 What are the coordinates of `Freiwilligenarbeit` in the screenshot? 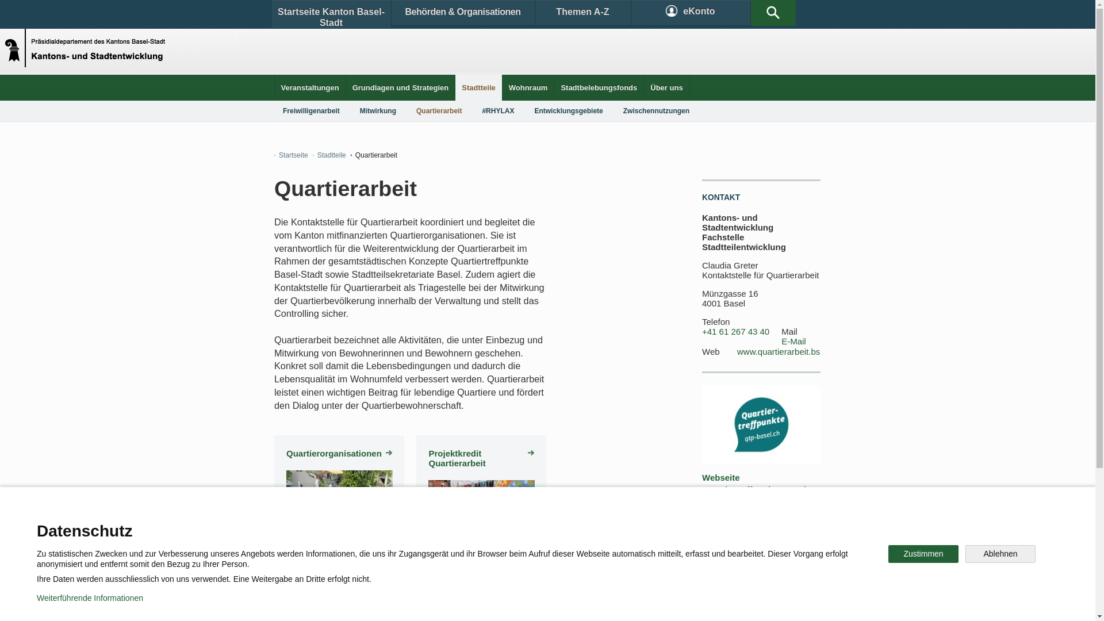 It's located at (312, 111).